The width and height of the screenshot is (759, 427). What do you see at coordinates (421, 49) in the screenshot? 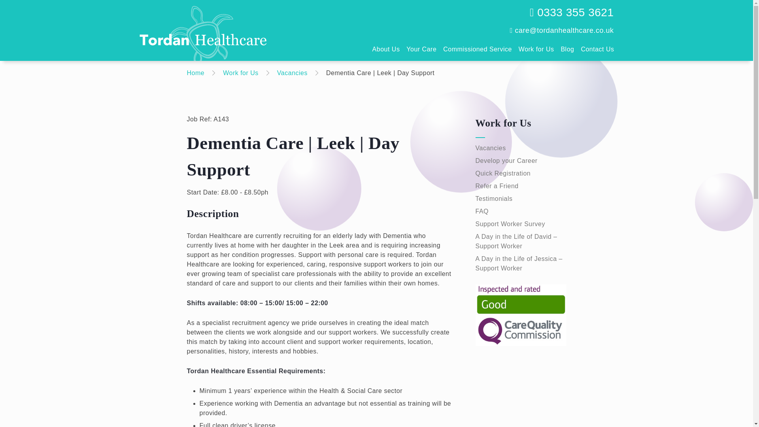
I see `Your Care` at bounding box center [421, 49].